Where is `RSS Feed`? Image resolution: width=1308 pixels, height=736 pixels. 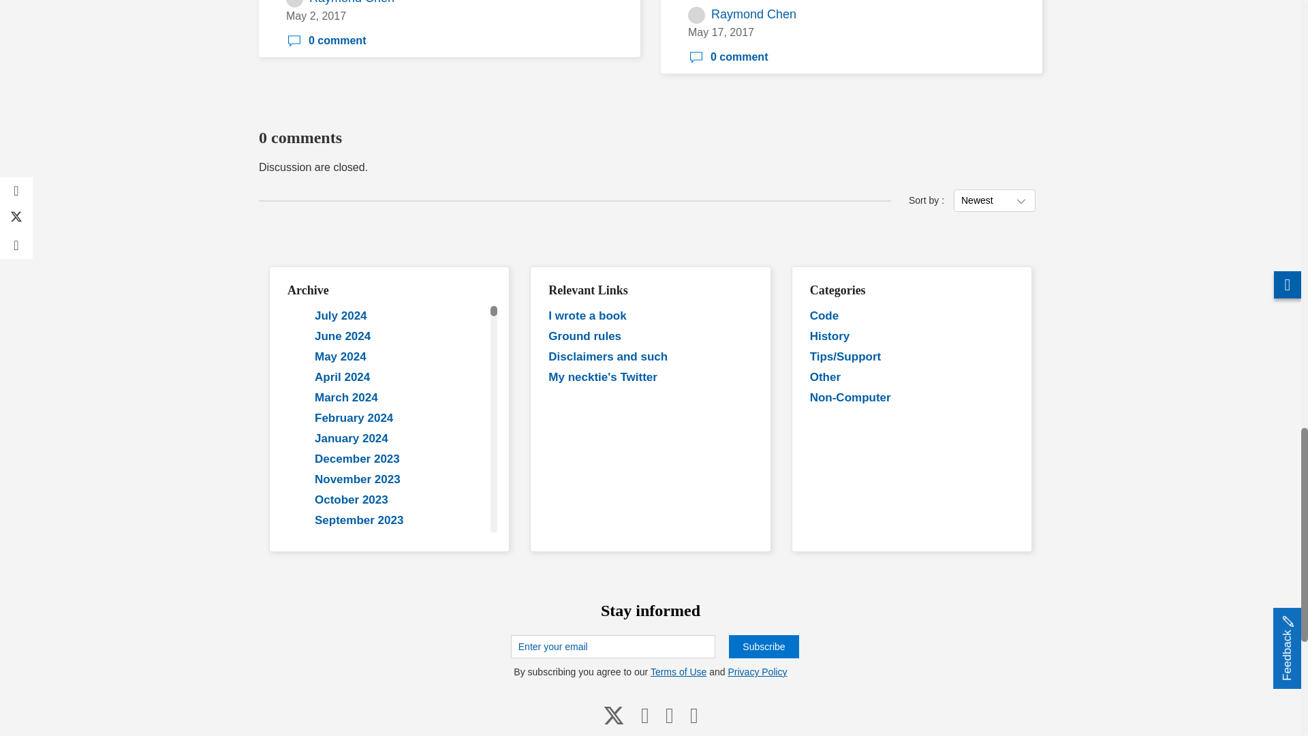
RSS Feed is located at coordinates (694, 714).